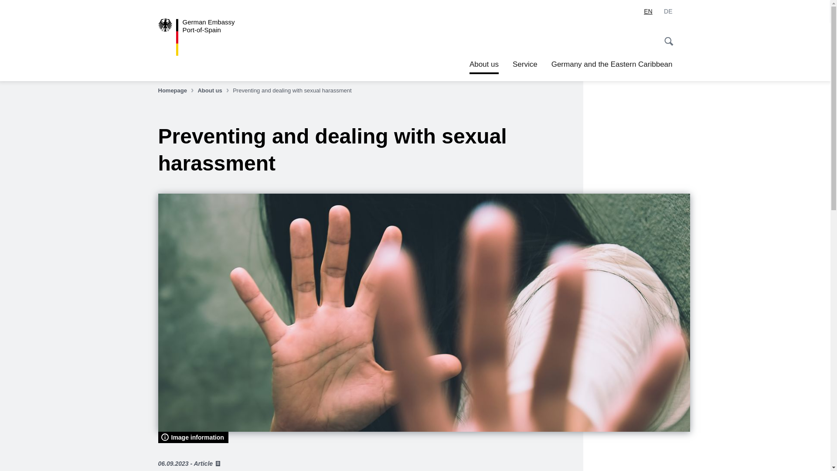 The image size is (837, 471). Describe the element at coordinates (209, 37) in the screenshot. I see `Image information` at that location.